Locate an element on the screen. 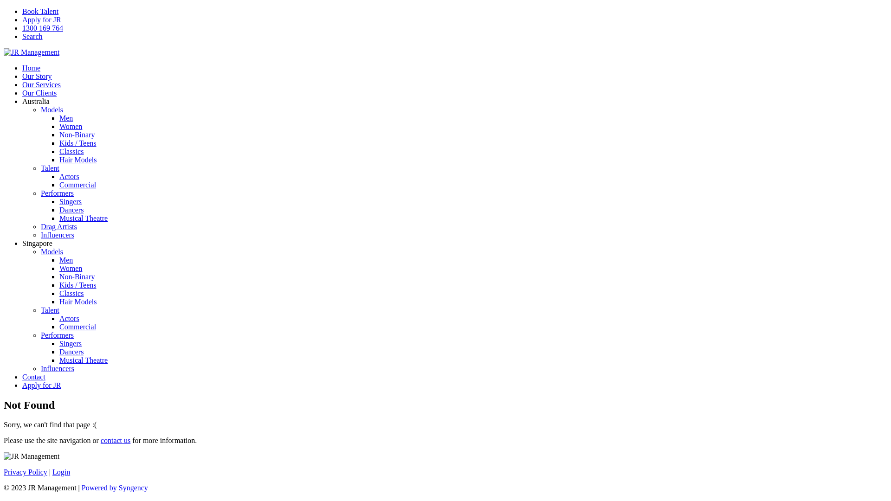 The height and width of the screenshot is (501, 891). Musical Theatre is located at coordinates (84, 218).